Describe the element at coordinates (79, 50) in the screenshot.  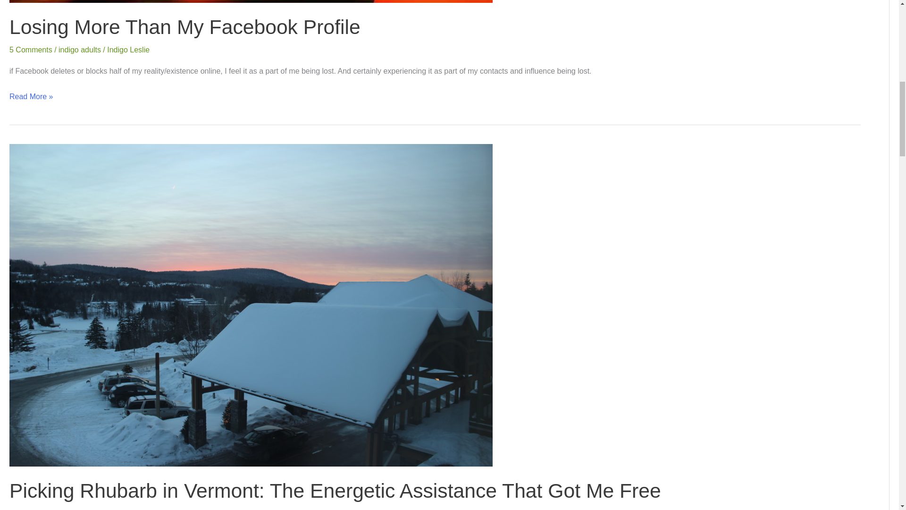
I see `indigo adults` at that location.